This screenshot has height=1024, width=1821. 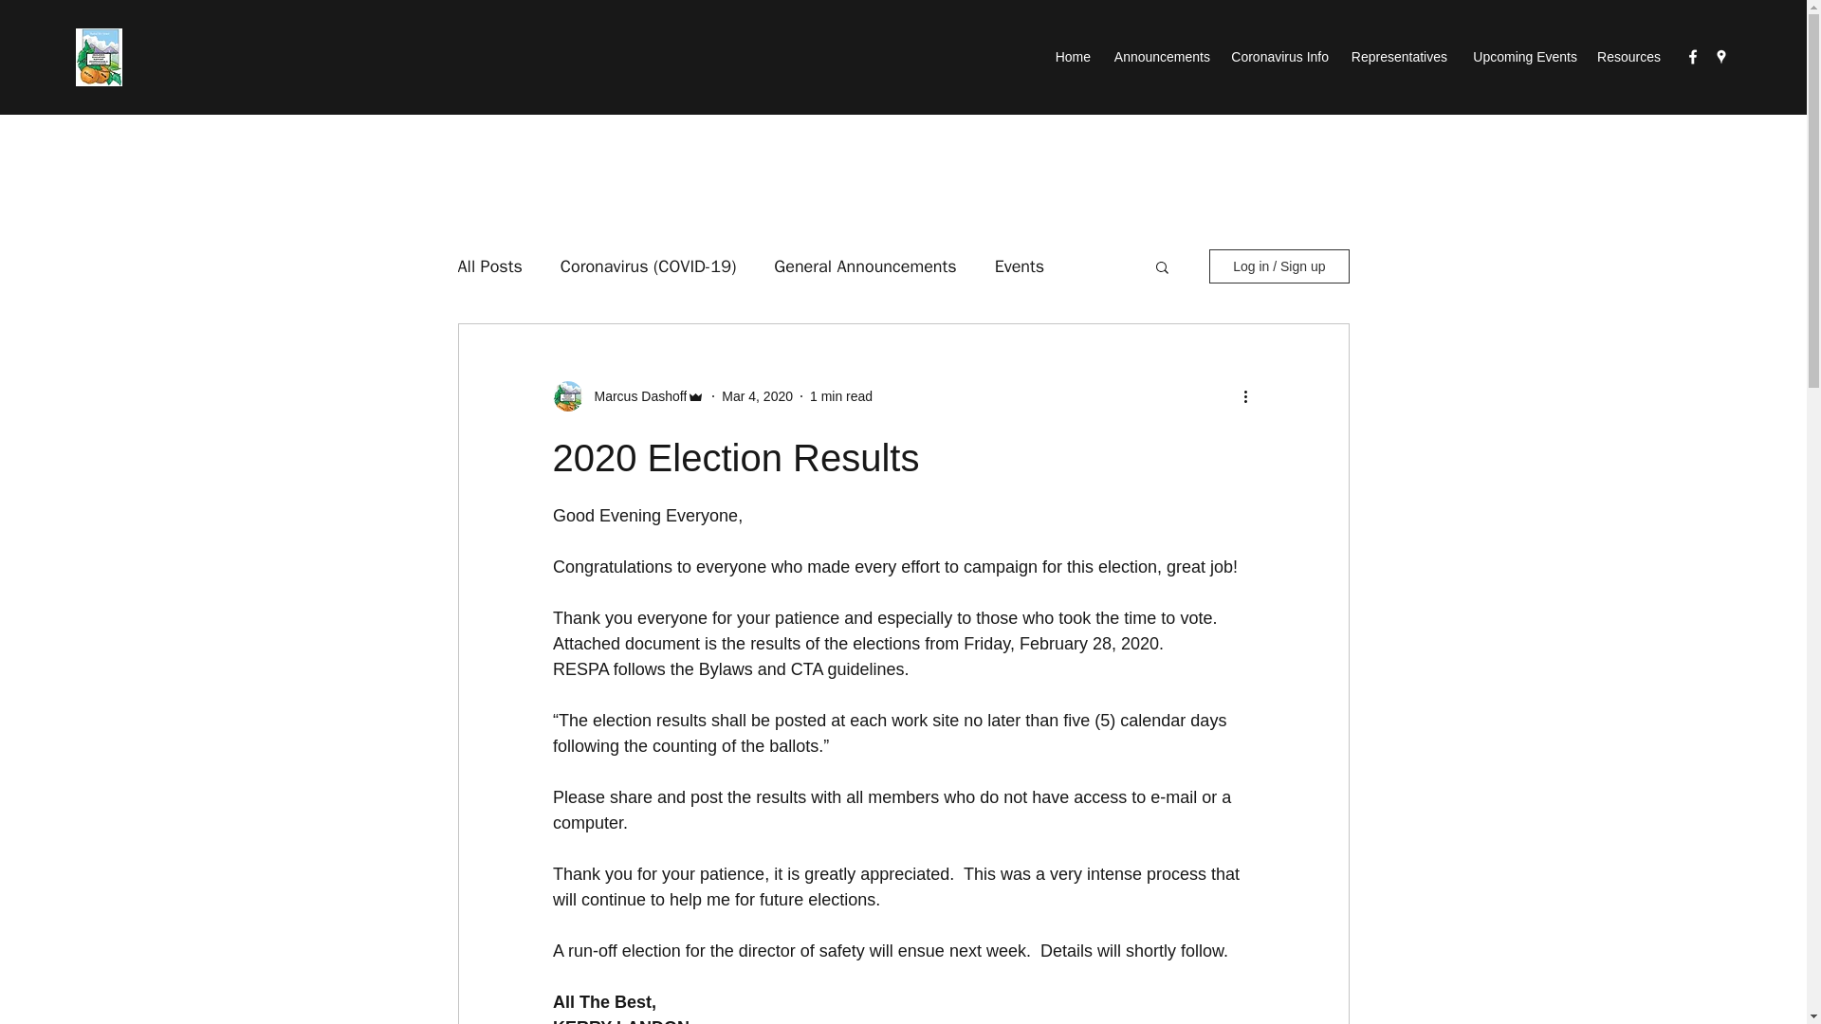 I want to click on Upcoming Events, so click(x=1521, y=57).